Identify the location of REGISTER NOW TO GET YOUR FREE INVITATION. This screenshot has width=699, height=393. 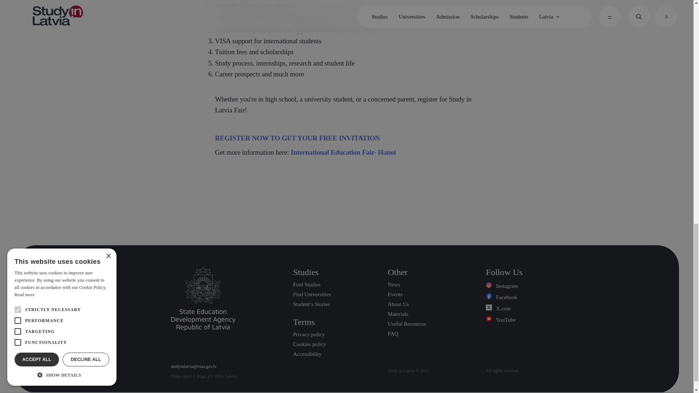
(297, 138).